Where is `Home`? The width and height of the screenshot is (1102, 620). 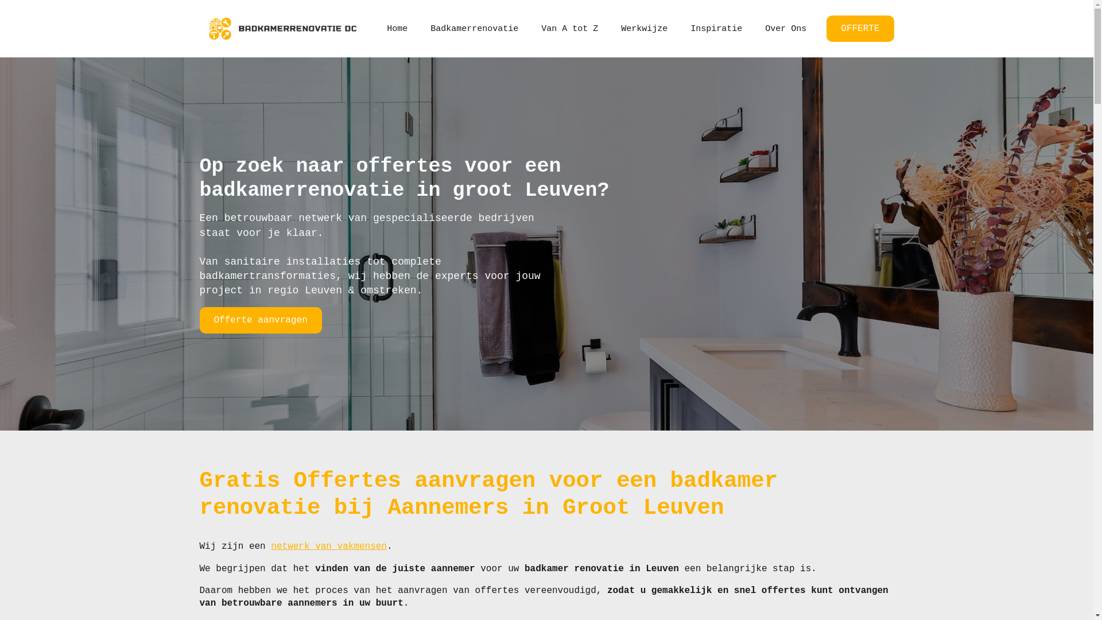
Home is located at coordinates (397, 29).